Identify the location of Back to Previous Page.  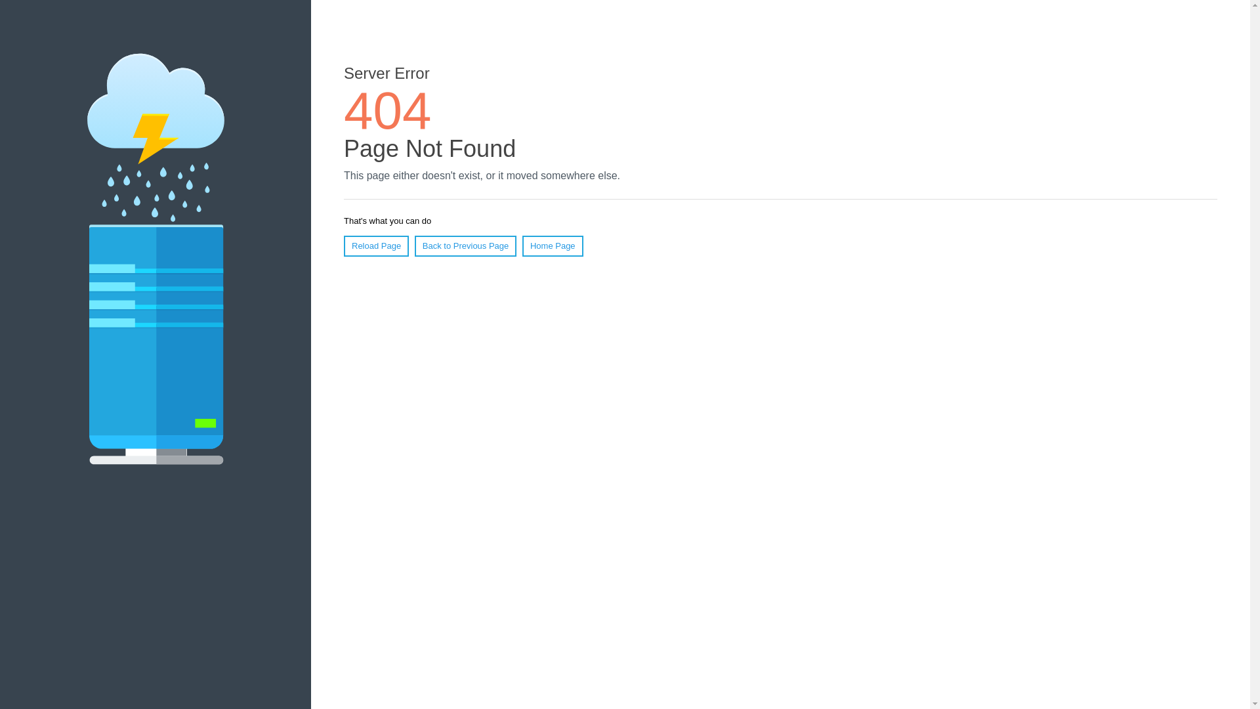
(466, 246).